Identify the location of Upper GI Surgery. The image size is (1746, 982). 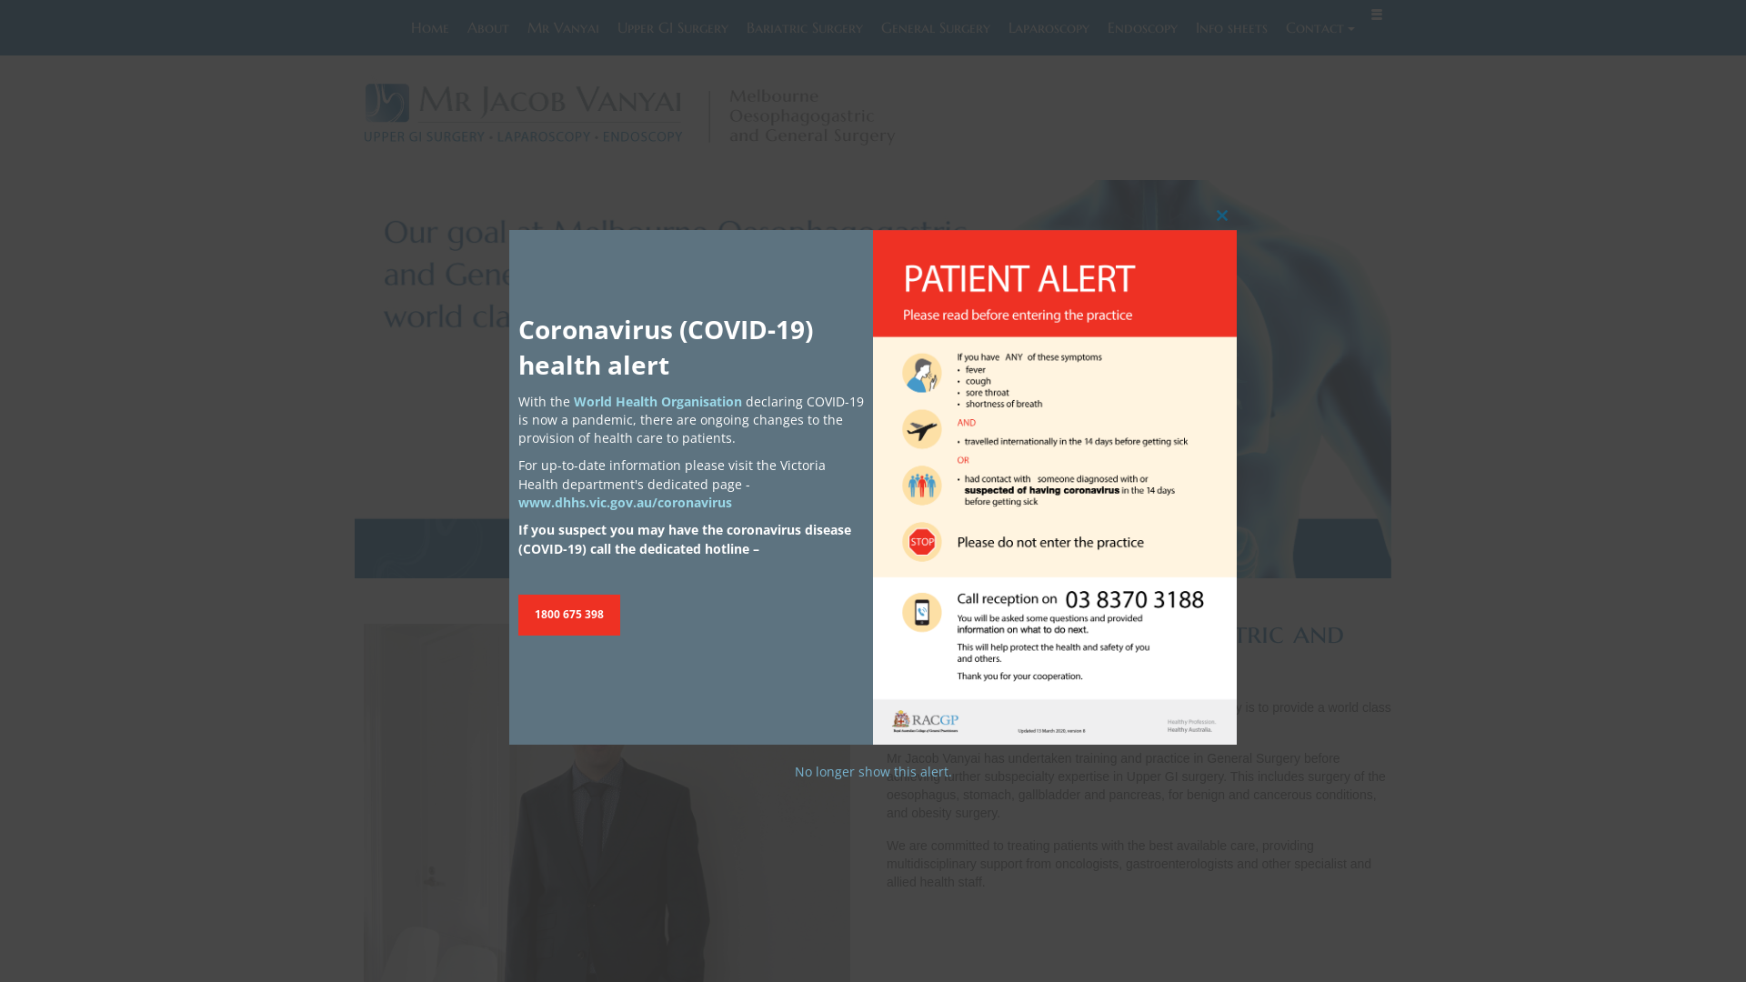
(673, 27).